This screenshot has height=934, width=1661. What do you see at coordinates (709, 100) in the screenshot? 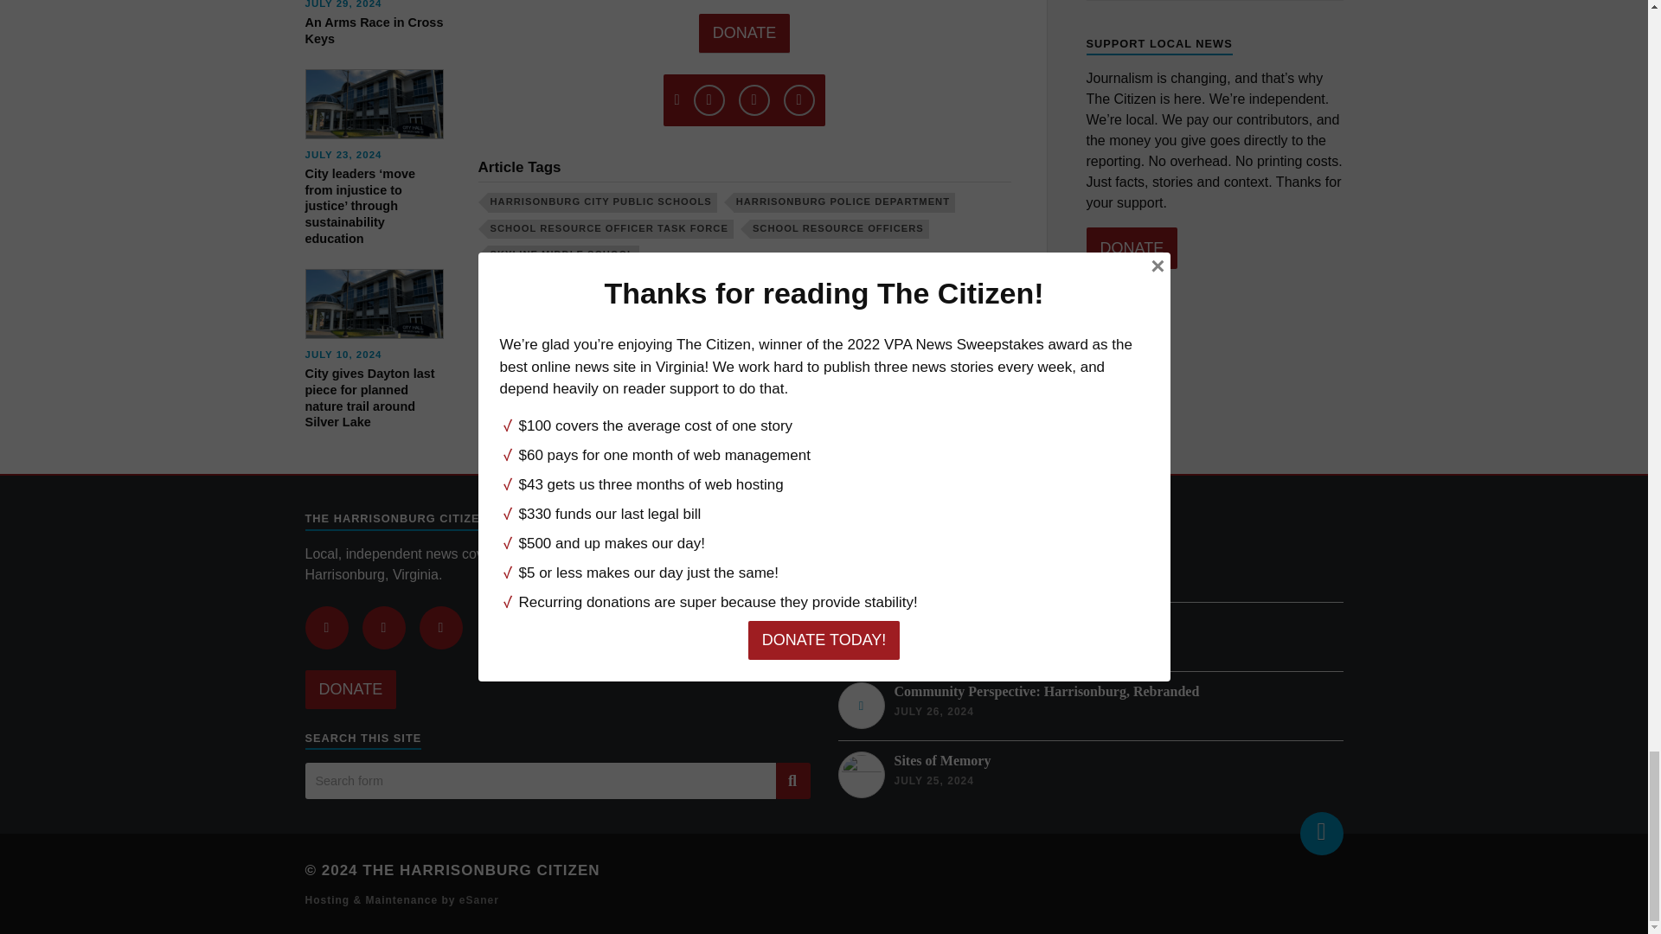
I see `Share on Twitter` at bounding box center [709, 100].